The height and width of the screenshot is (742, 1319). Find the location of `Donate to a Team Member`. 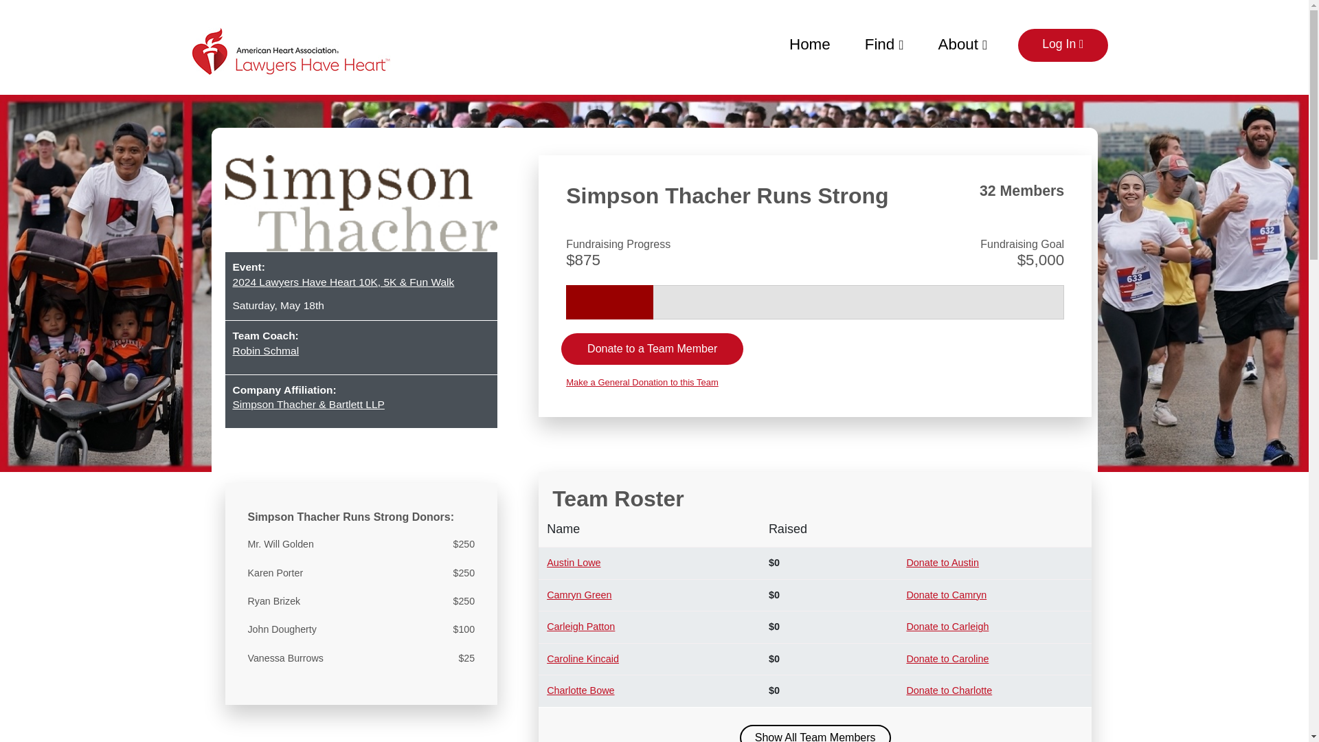

Donate to a Team Member is located at coordinates (653, 349).